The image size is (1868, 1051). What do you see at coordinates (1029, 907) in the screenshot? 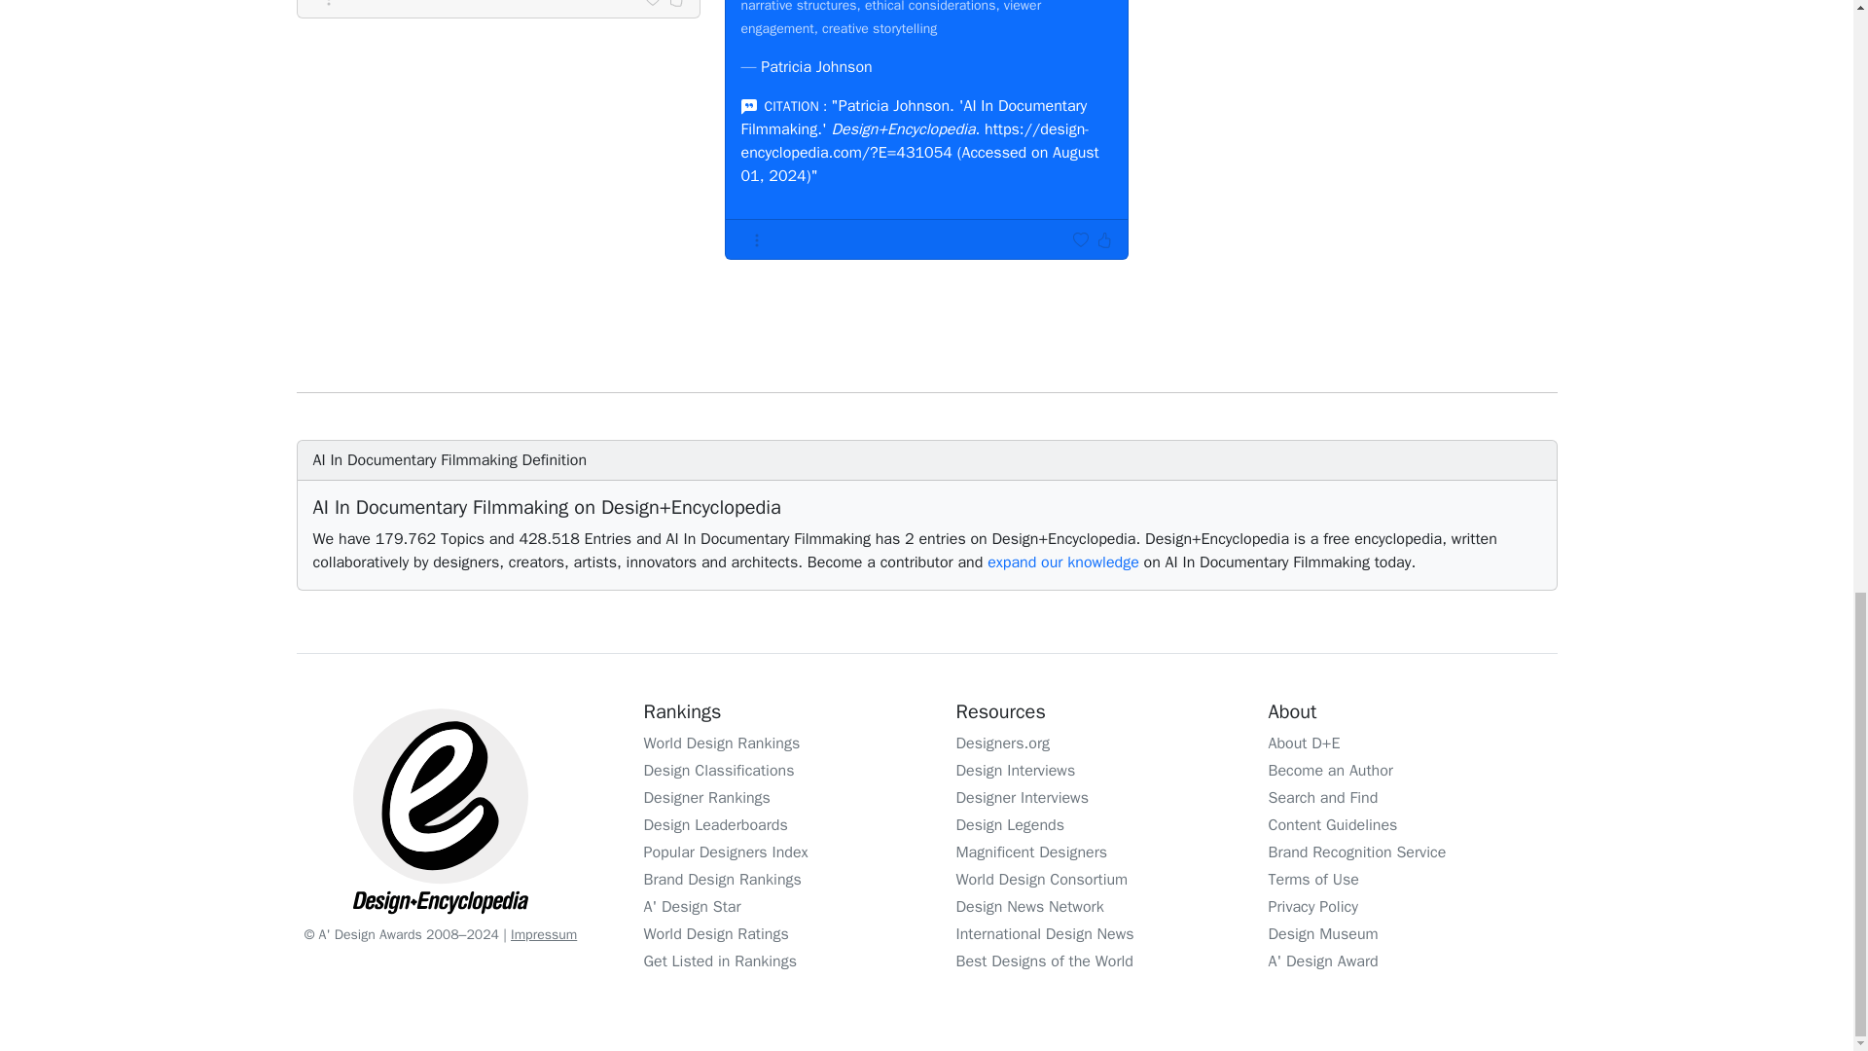
I see `Design News Network` at bounding box center [1029, 907].